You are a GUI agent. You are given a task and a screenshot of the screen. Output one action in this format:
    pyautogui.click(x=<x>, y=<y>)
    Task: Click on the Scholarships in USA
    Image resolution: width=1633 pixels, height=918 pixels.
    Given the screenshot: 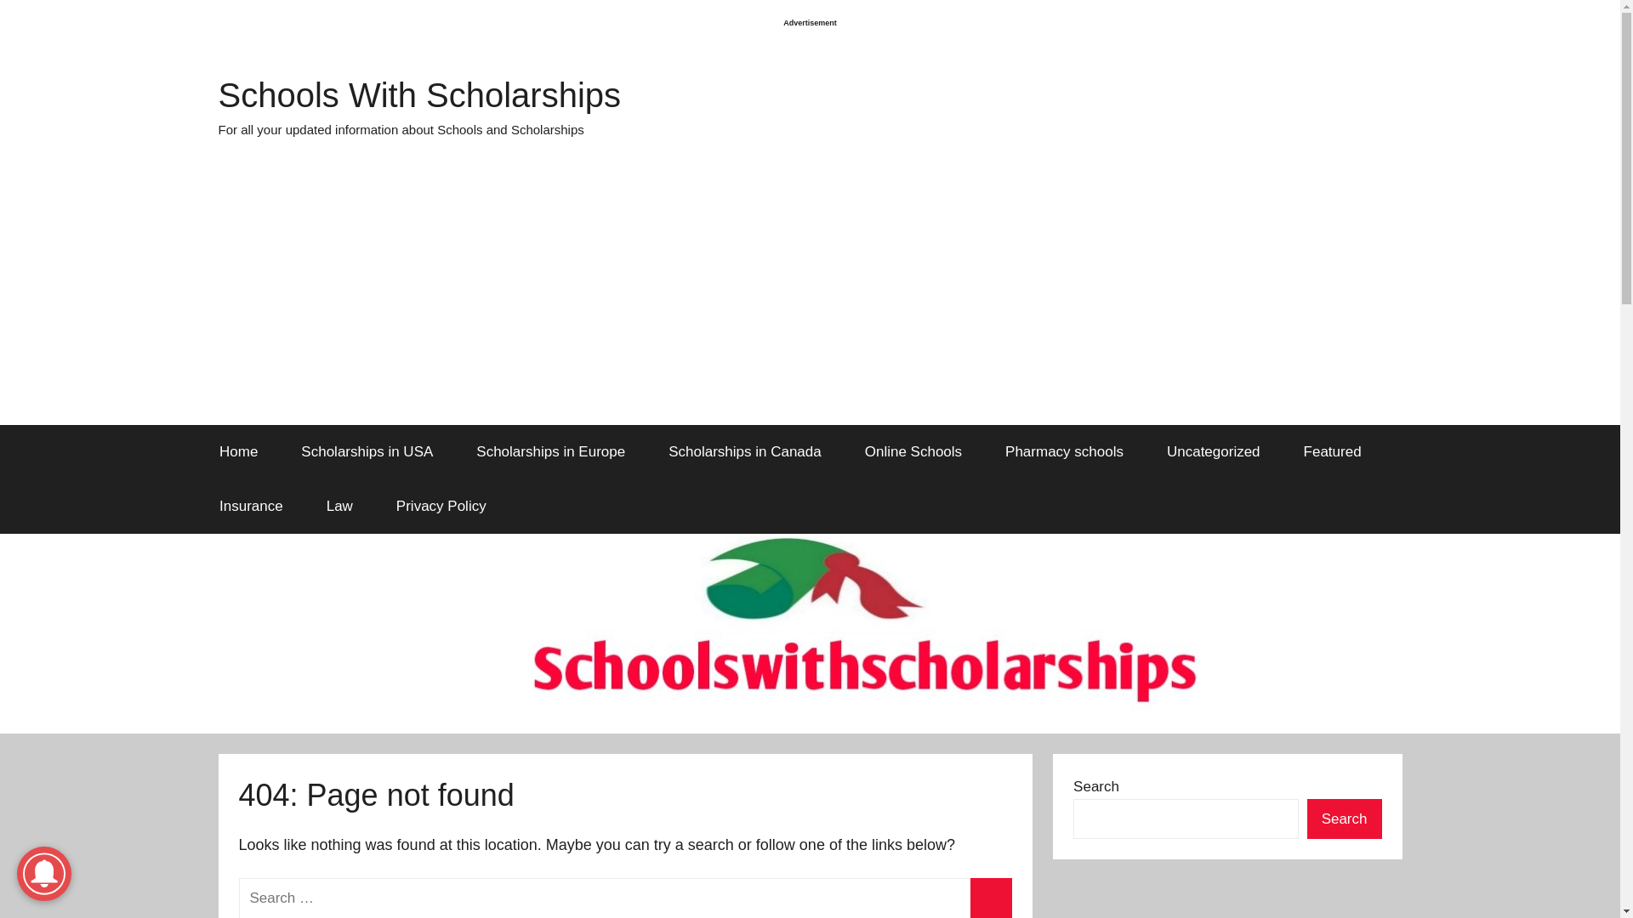 What is the action you would take?
    pyautogui.click(x=367, y=452)
    